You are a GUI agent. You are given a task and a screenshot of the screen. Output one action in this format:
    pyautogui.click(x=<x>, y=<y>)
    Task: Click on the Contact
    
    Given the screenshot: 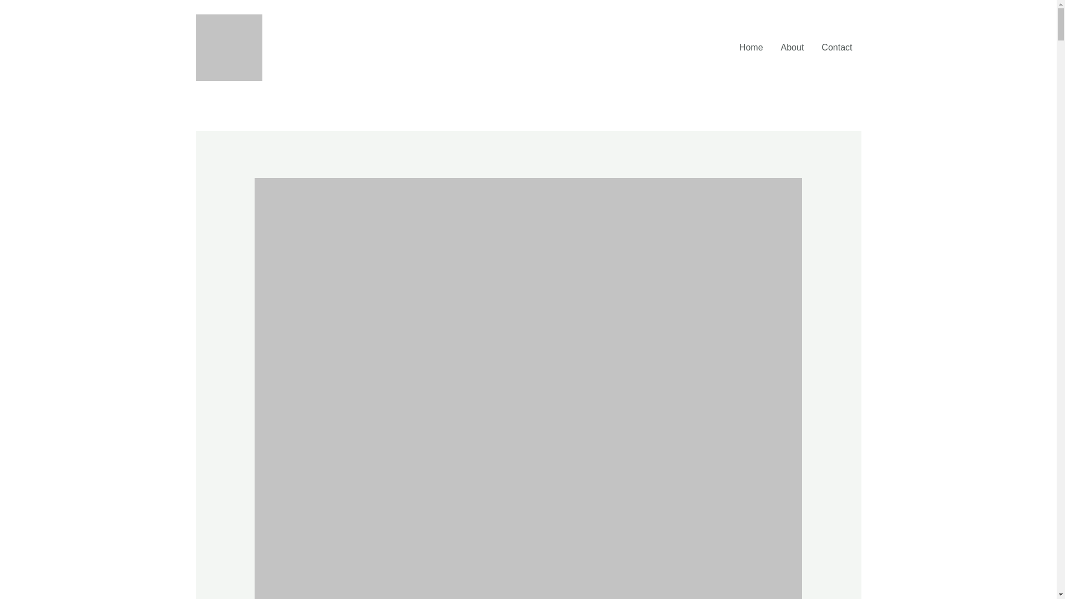 What is the action you would take?
    pyautogui.click(x=836, y=47)
    